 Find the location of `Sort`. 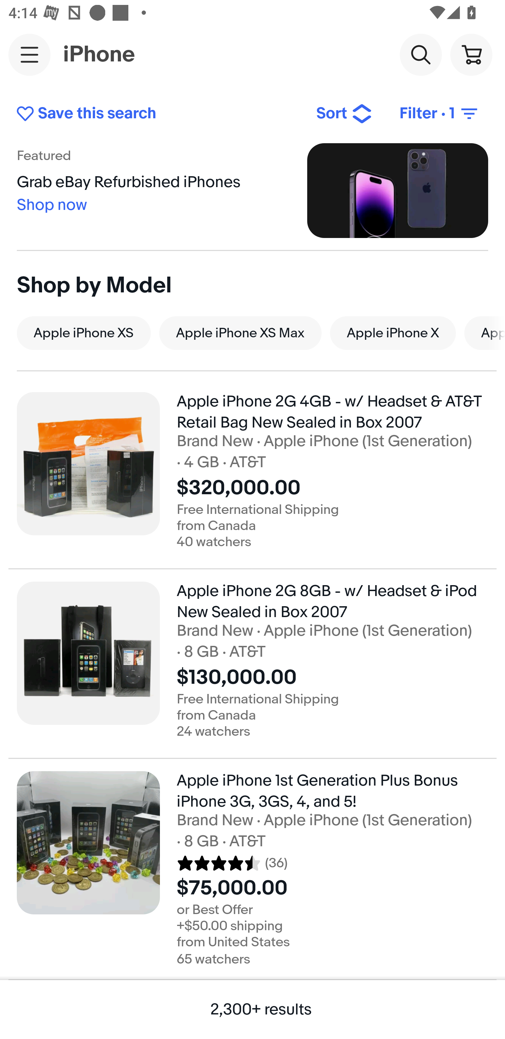

Sort is located at coordinates (344, 114).